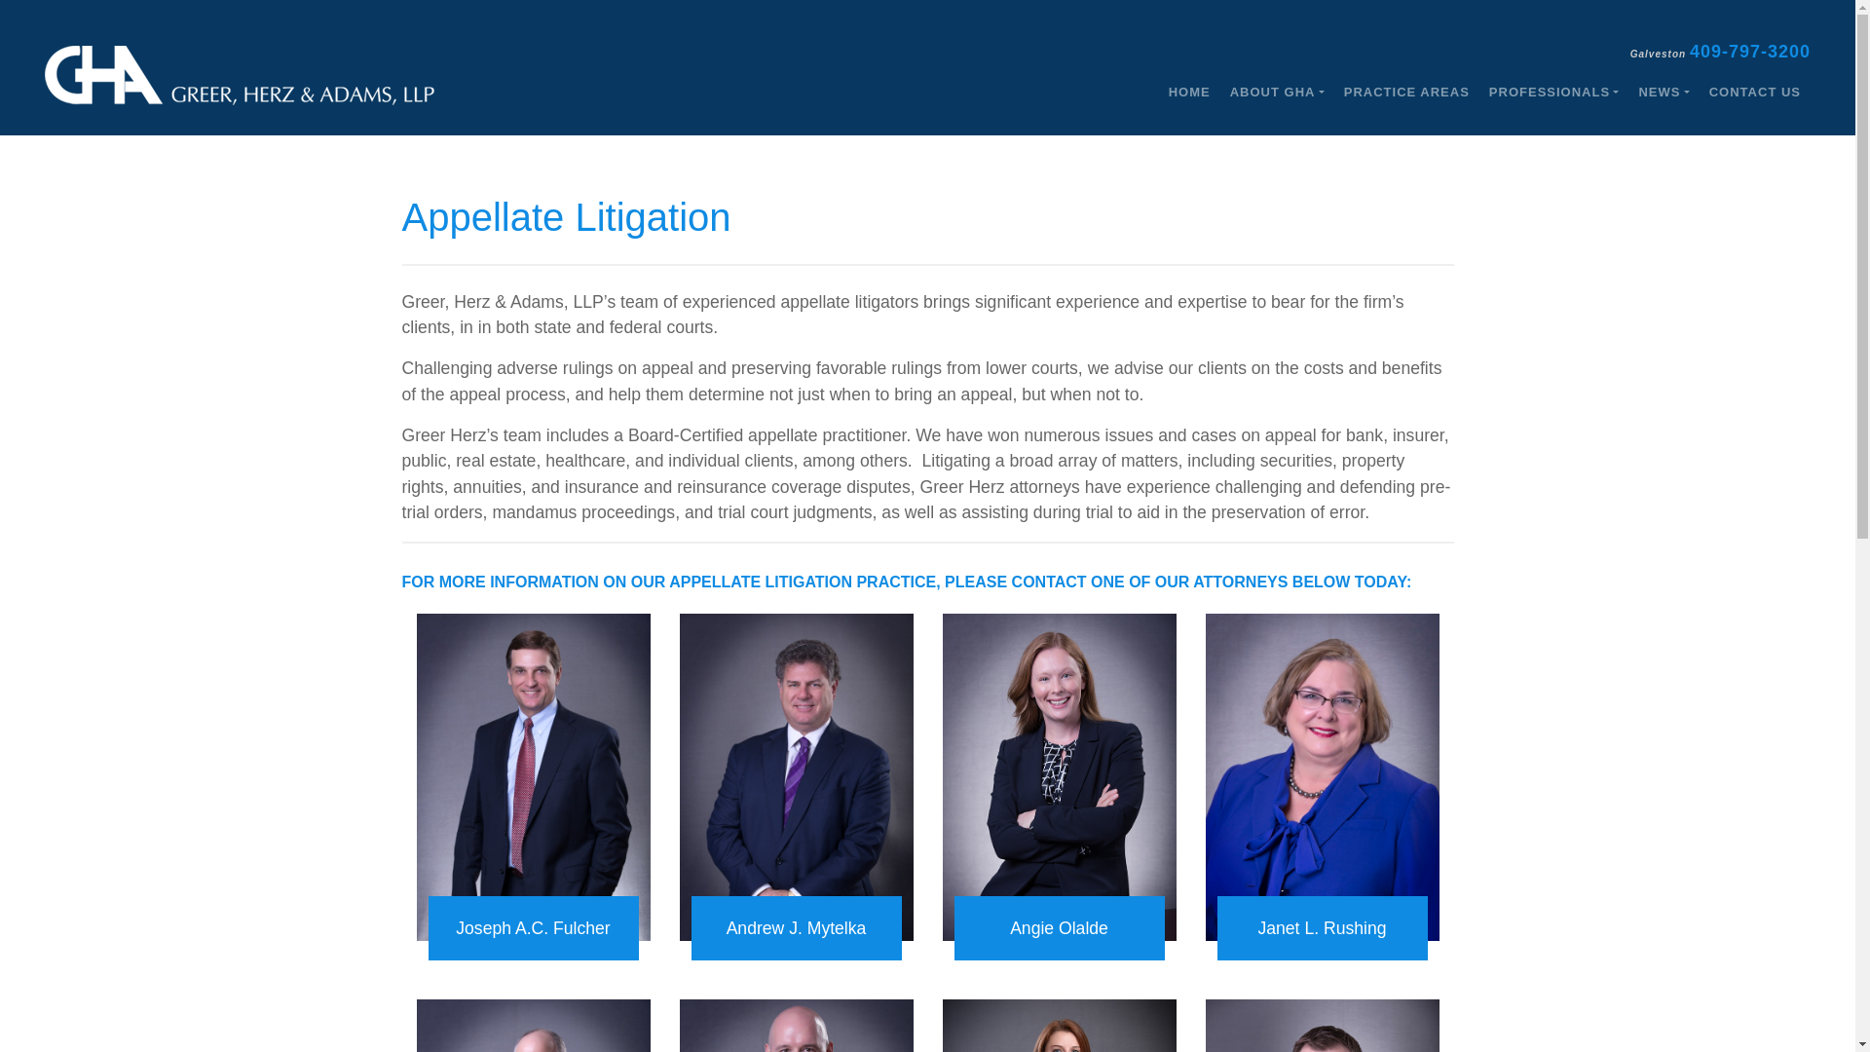 The image size is (1870, 1052). I want to click on HOME, so click(1190, 93).